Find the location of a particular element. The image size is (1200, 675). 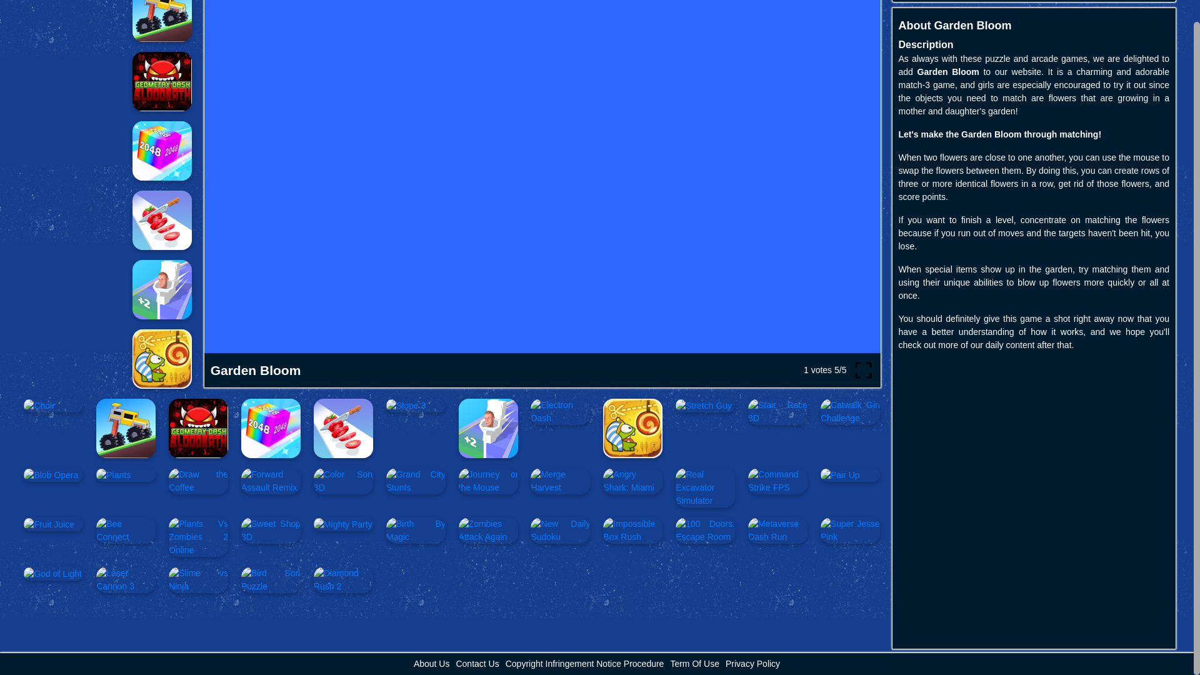

Cut the Rope Time Travel is located at coordinates (162, 359).